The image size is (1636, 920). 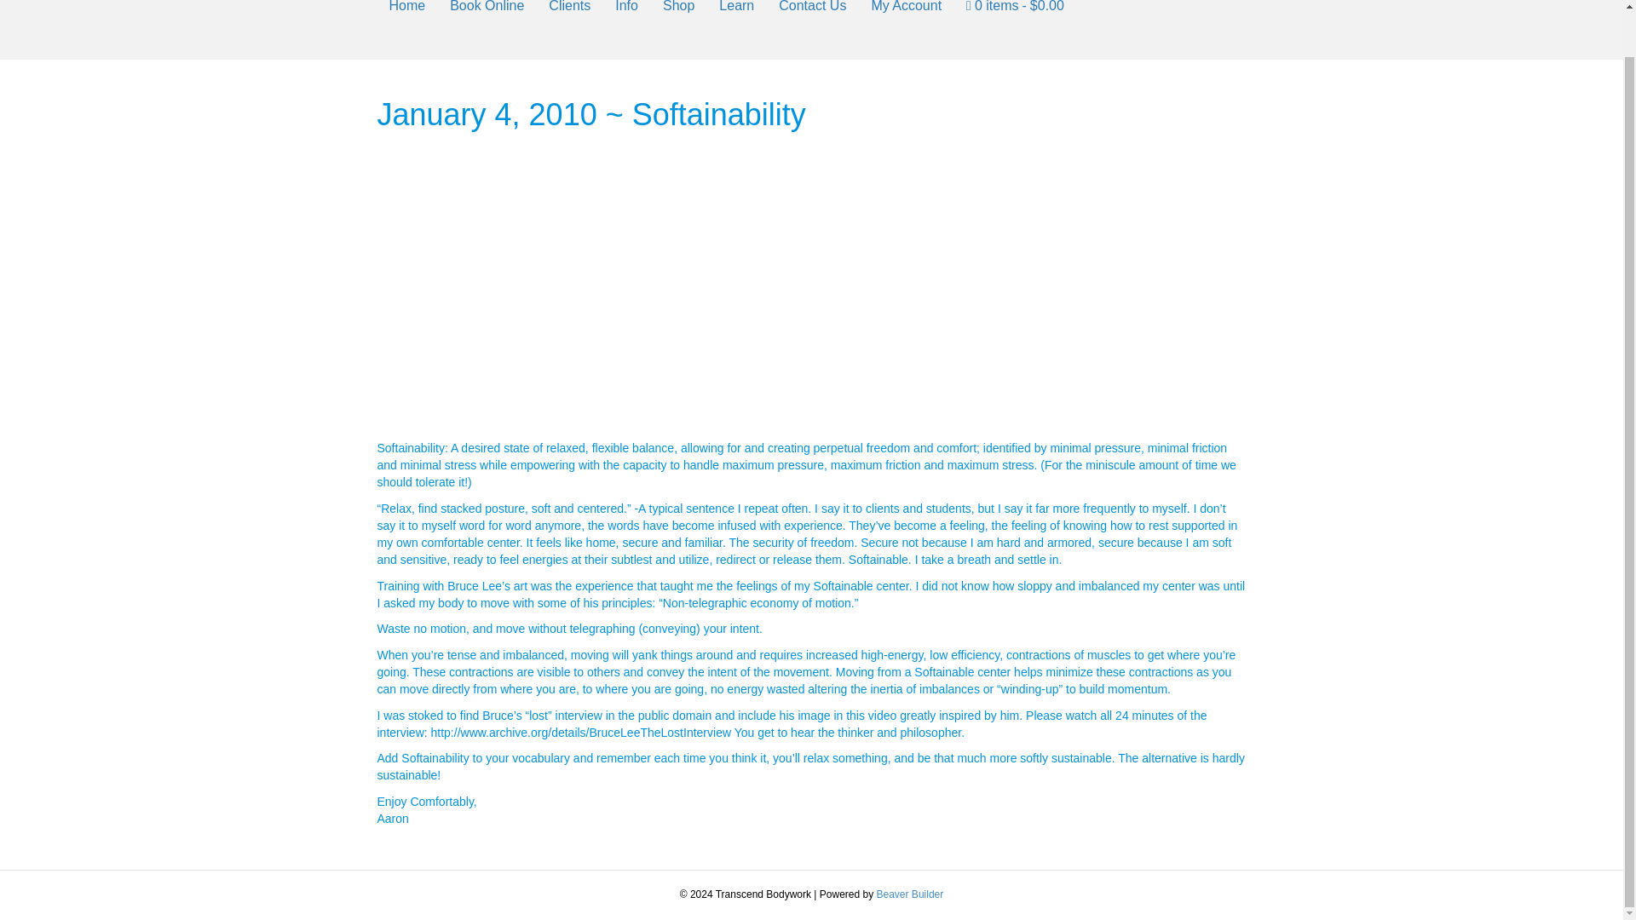 What do you see at coordinates (812, 12) in the screenshot?
I see `Contact Us` at bounding box center [812, 12].